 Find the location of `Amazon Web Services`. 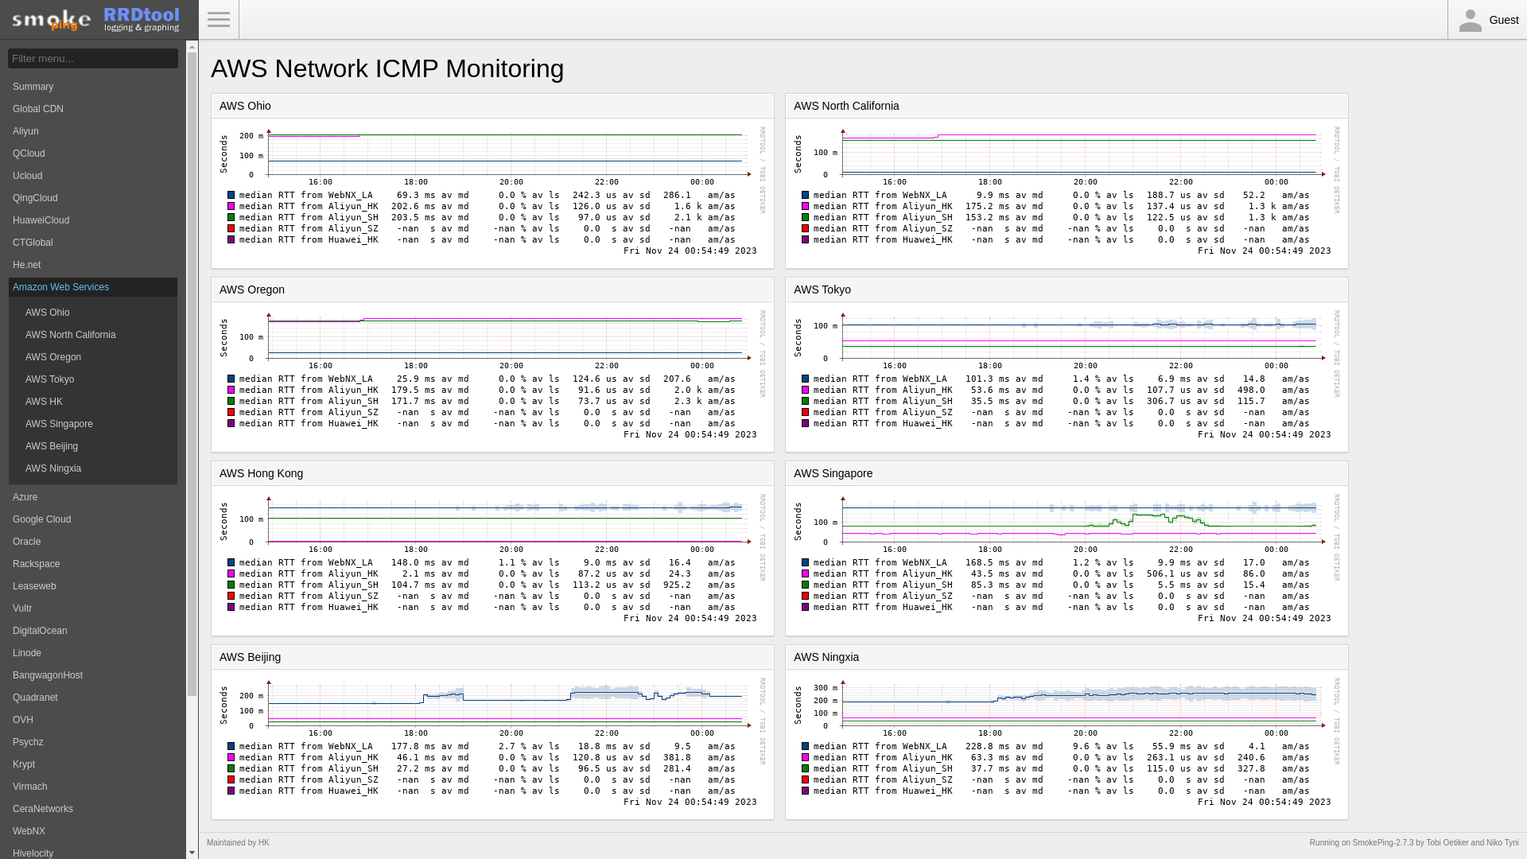

Amazon Web Services is located at coordinates (93, 287).